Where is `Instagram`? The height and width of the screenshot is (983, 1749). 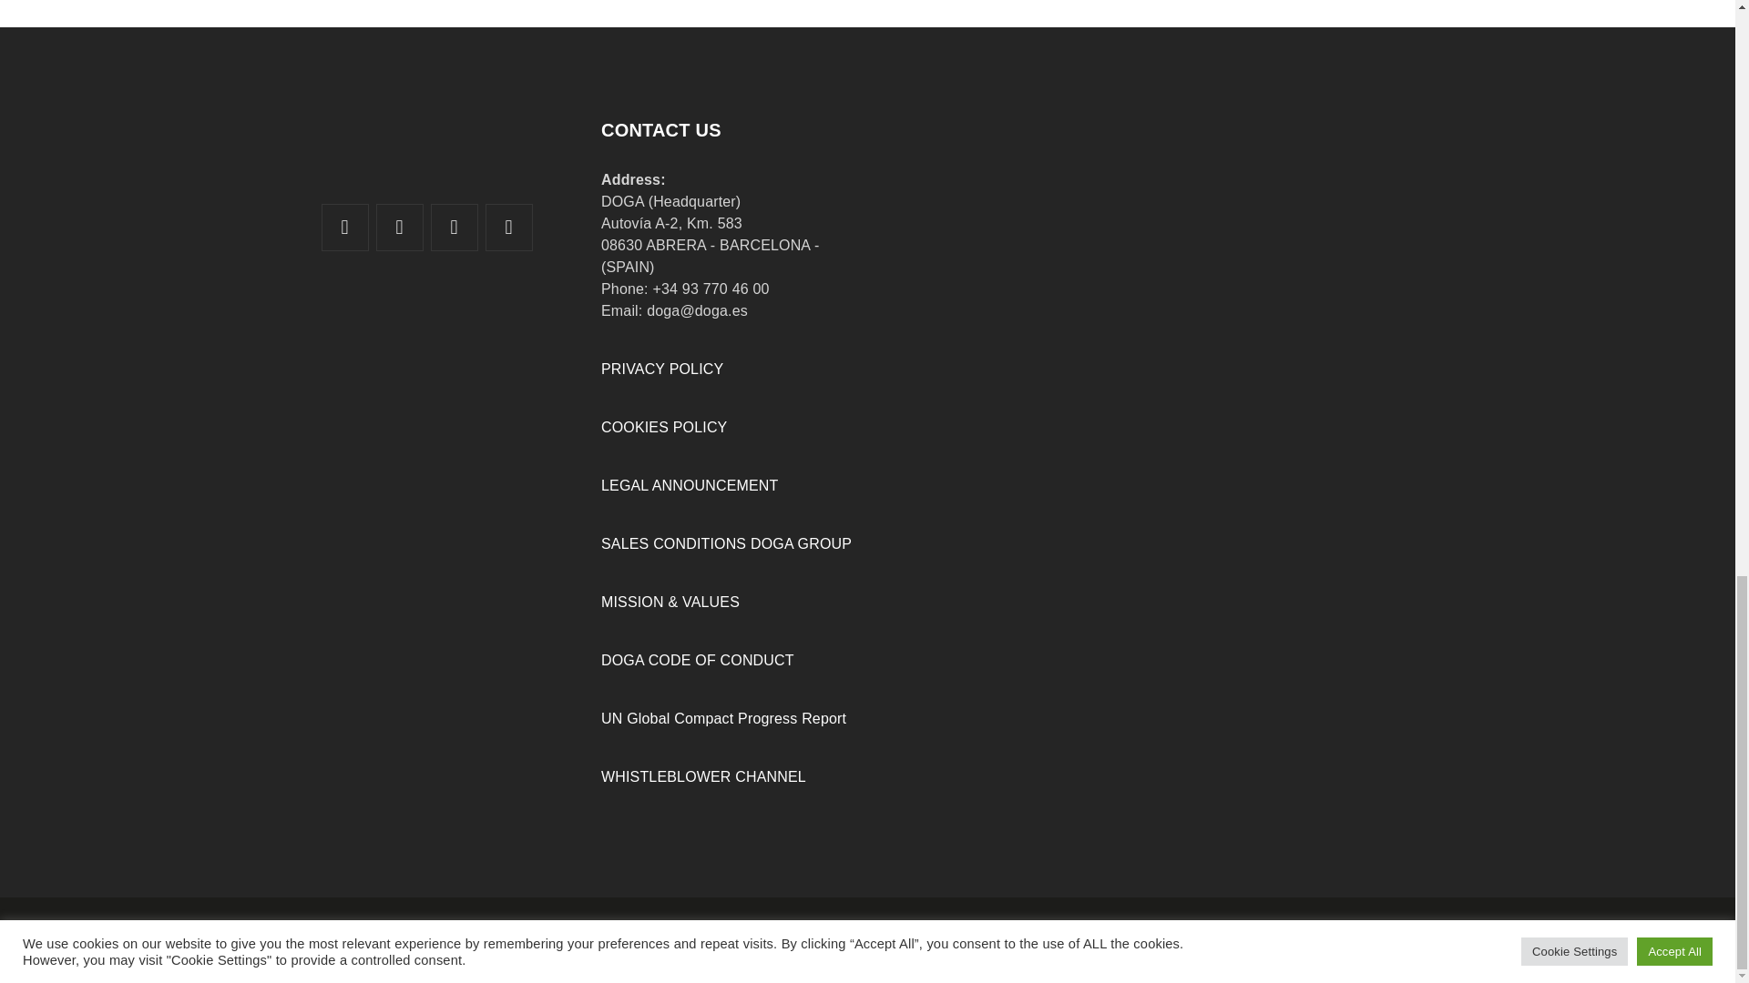
Instagram is located at coordinates (508, 228).